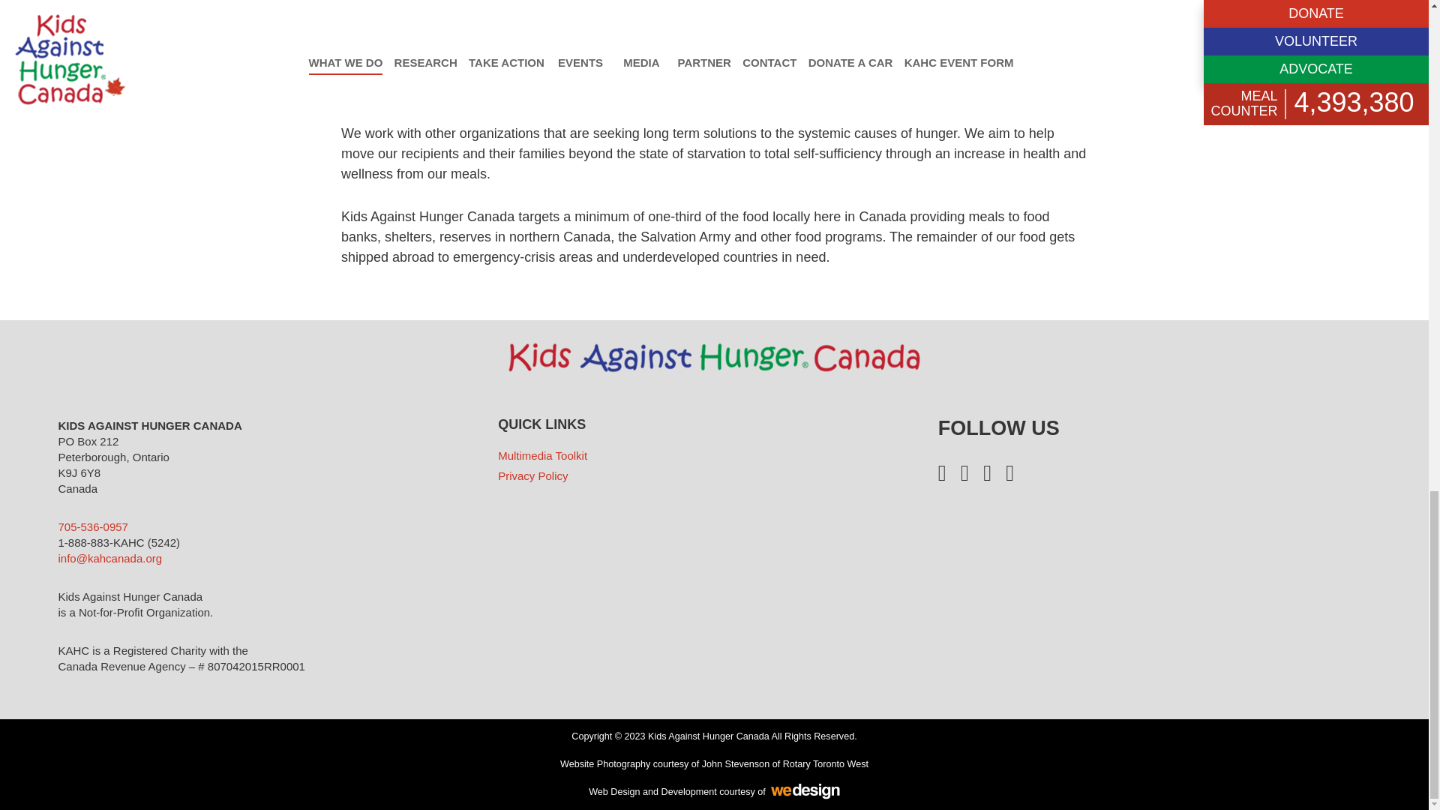 The height and width of the screenshot is (810, 1440). What do you see at coordinates (532, 475) in the screenshot?
I see `Privacy Policy` at bounding box center [532, 475].